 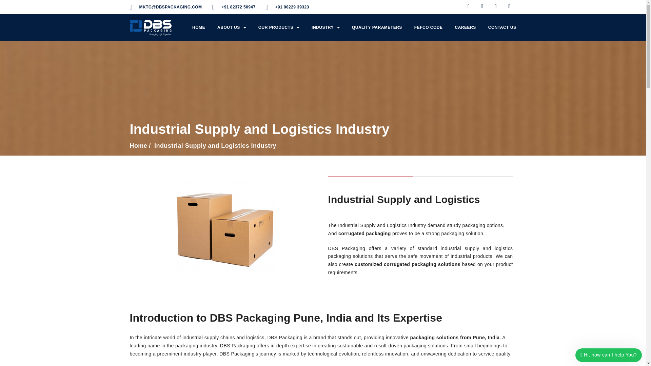 I want to click on INDUSTRY, so click(x=325, y=27).